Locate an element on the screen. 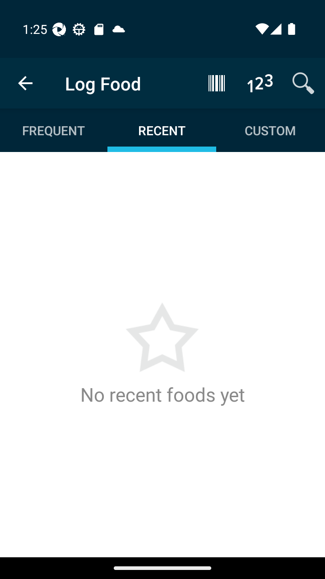  Add Quick Calories is located at coordinates (260, 83).